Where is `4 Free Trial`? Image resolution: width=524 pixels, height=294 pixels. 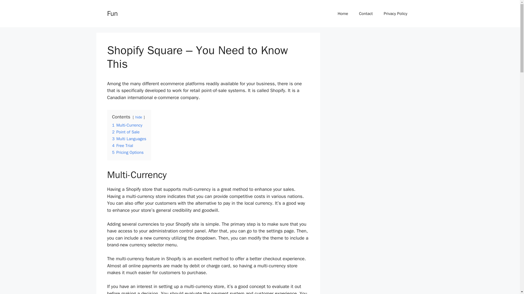
4 Free Trial is located at coordinates (122, 145).